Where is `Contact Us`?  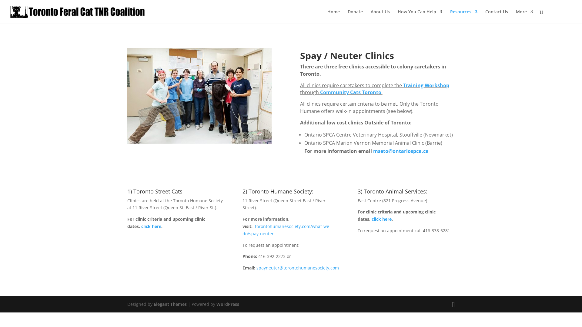
Contact Us is located at coordinates (497, 16).